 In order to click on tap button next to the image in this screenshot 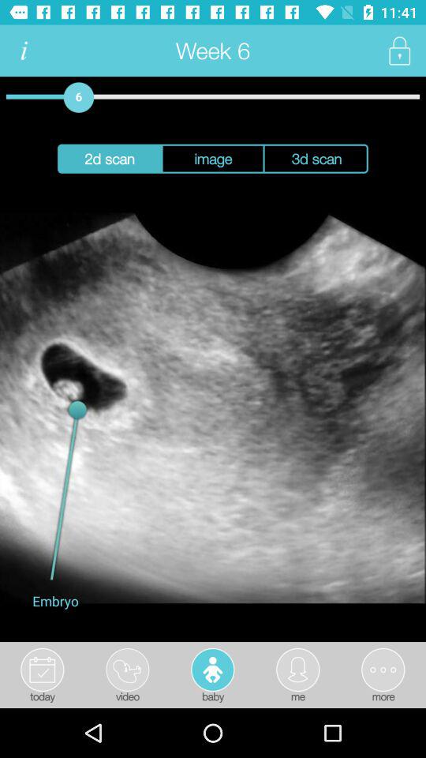, I will do `click(316, 158)`.